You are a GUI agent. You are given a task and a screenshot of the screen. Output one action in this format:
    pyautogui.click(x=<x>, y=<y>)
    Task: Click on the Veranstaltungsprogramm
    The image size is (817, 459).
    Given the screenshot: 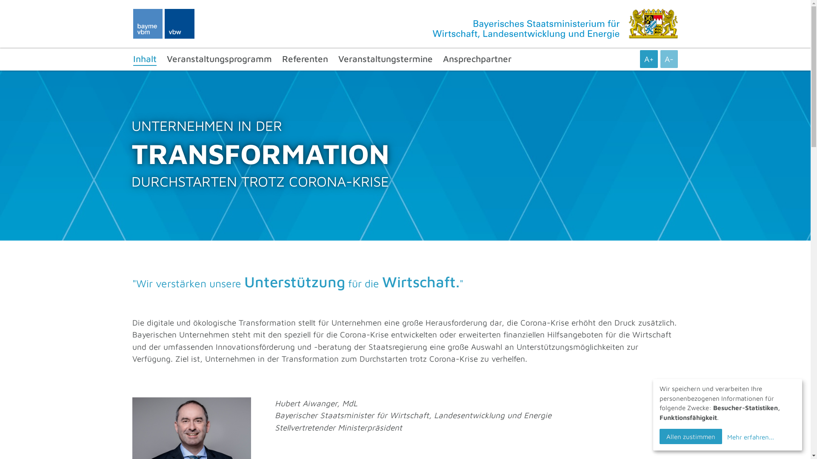 What is the action you would take?
    pyautogui.click(x=220, y=59)
    